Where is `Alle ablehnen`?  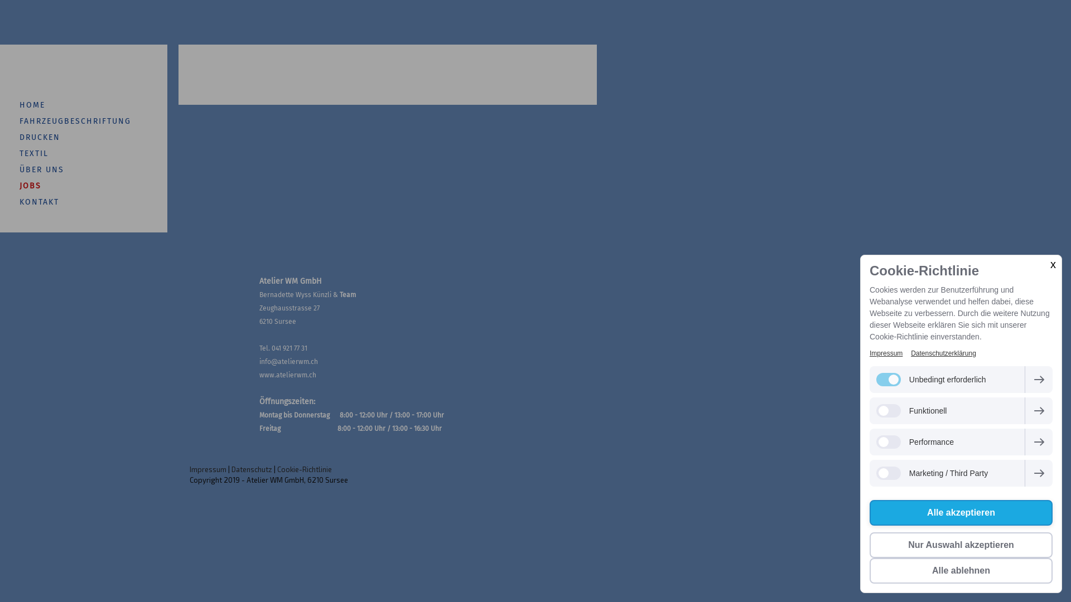 Alle ablehnen is located at coordinates (961, 571).